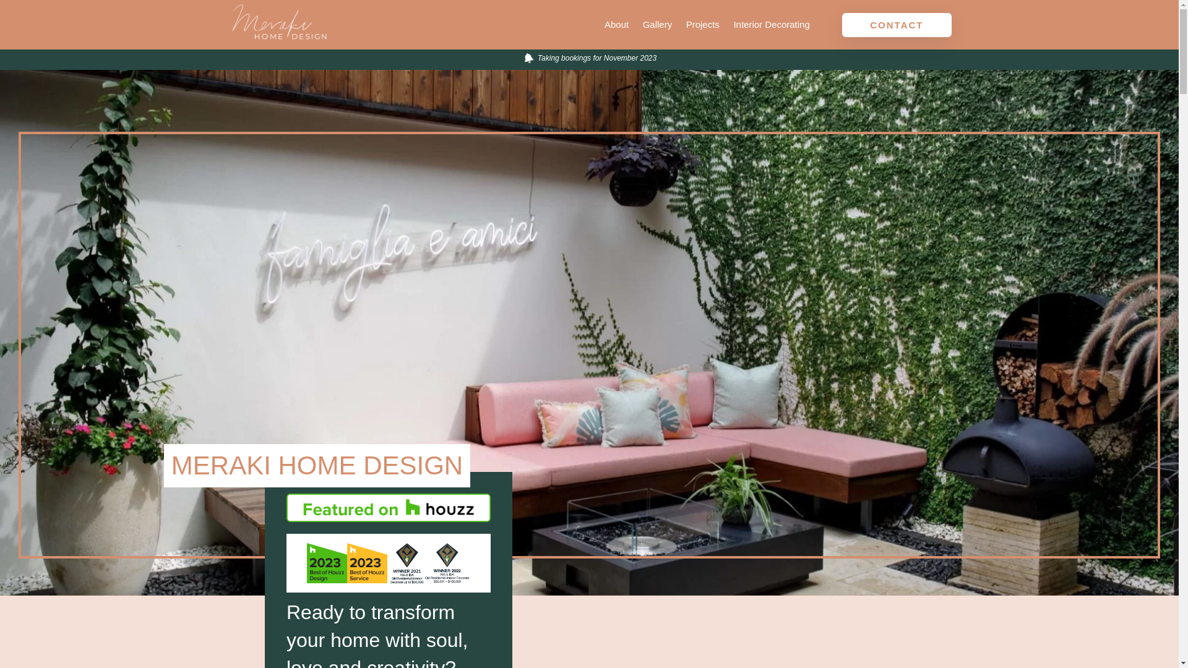 The image size is (1188, 668). Describe the element at coordinates (388, 508) in the screenshot. I see `Home 2` at that location.